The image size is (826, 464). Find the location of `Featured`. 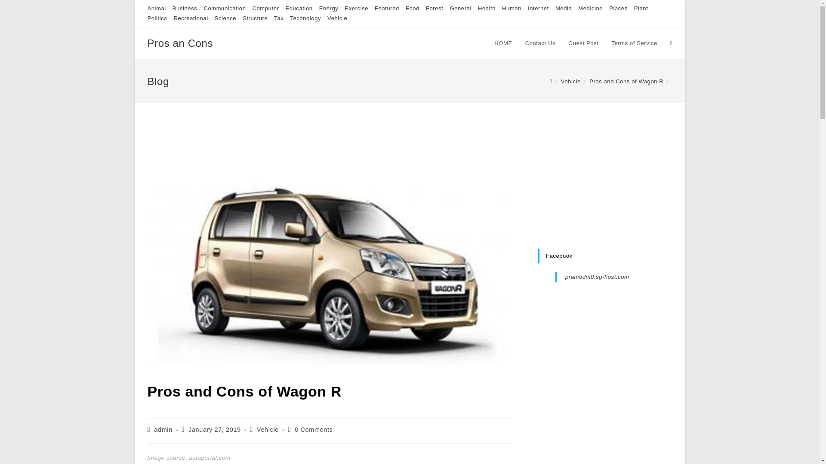

Featured is located at coordinates (387, 8).